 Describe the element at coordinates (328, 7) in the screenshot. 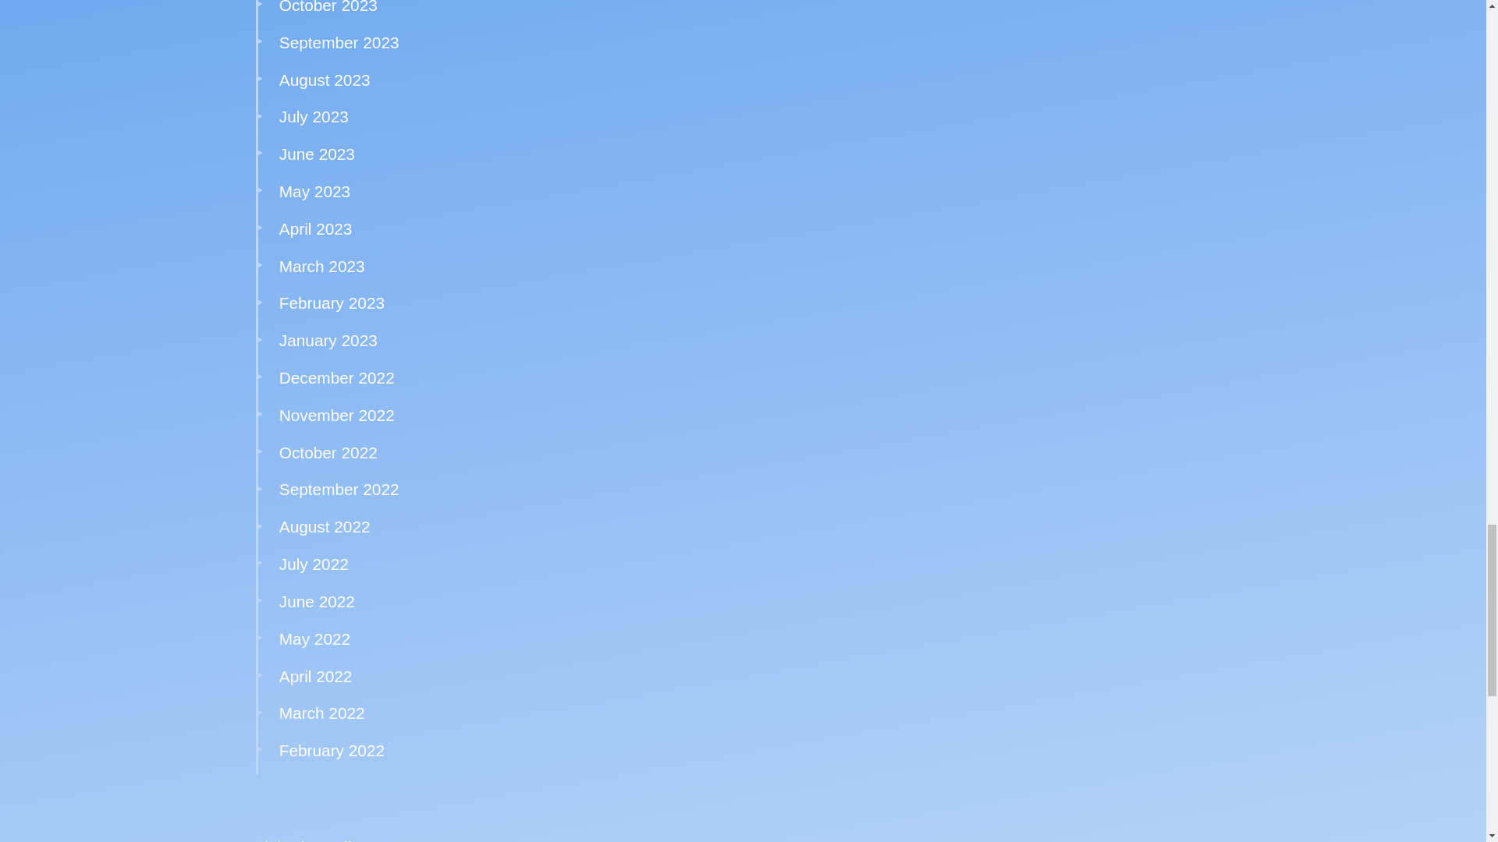

I see `October 2023` at that location.